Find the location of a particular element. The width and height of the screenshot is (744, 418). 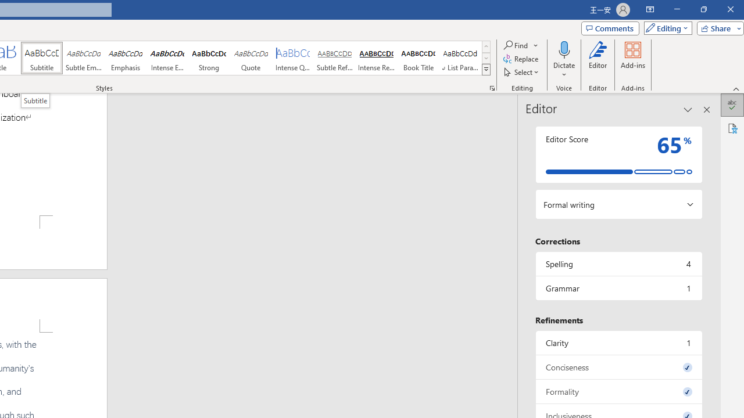

Quote is located at coordinates (251, 58).